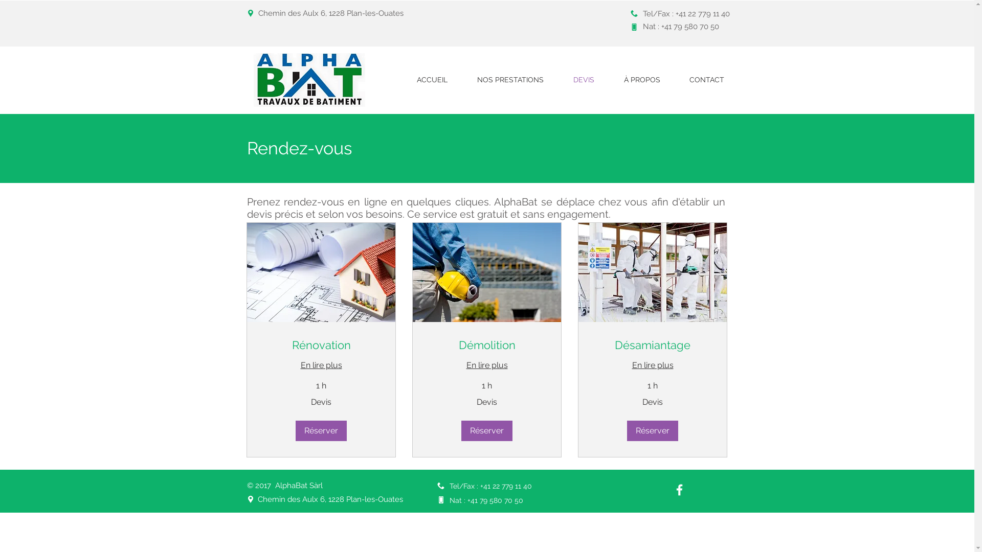 This screenshot has width=982, height=552. Describe the element at coordinates (584, 80) in the screenshot. I see `DEVIS` at that location.